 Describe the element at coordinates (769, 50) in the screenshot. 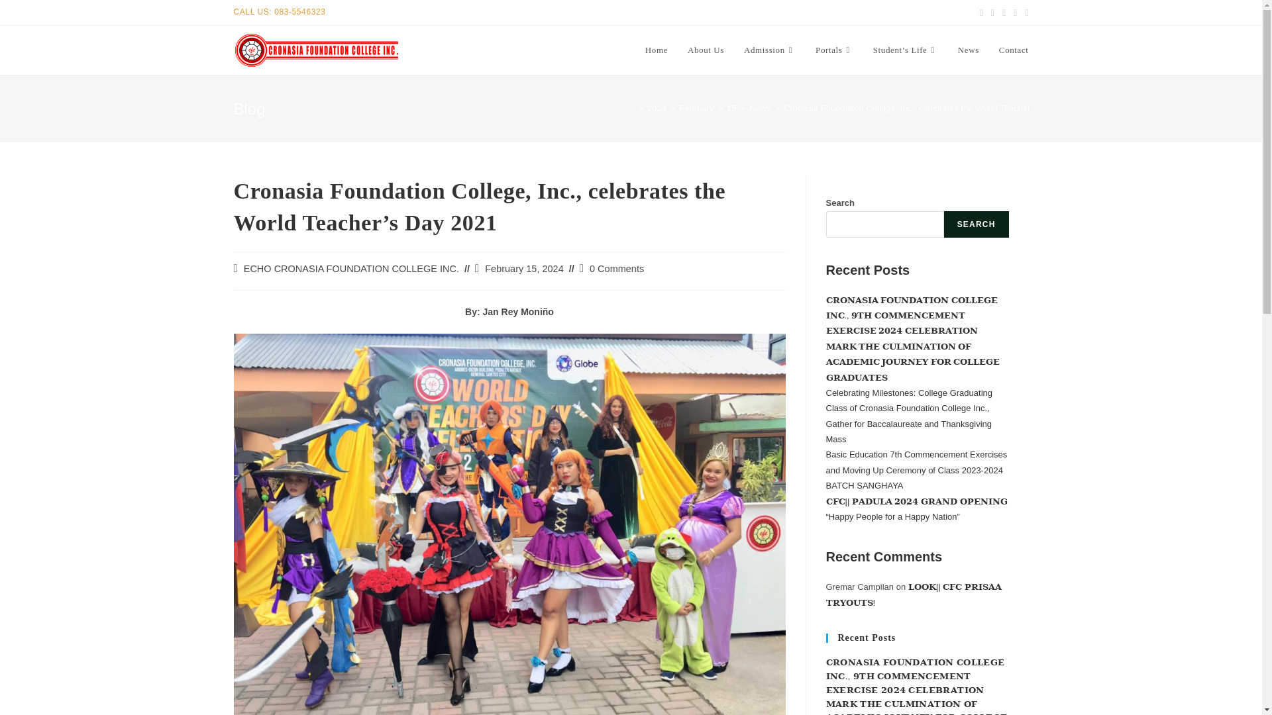

I see `Admission` at that location.